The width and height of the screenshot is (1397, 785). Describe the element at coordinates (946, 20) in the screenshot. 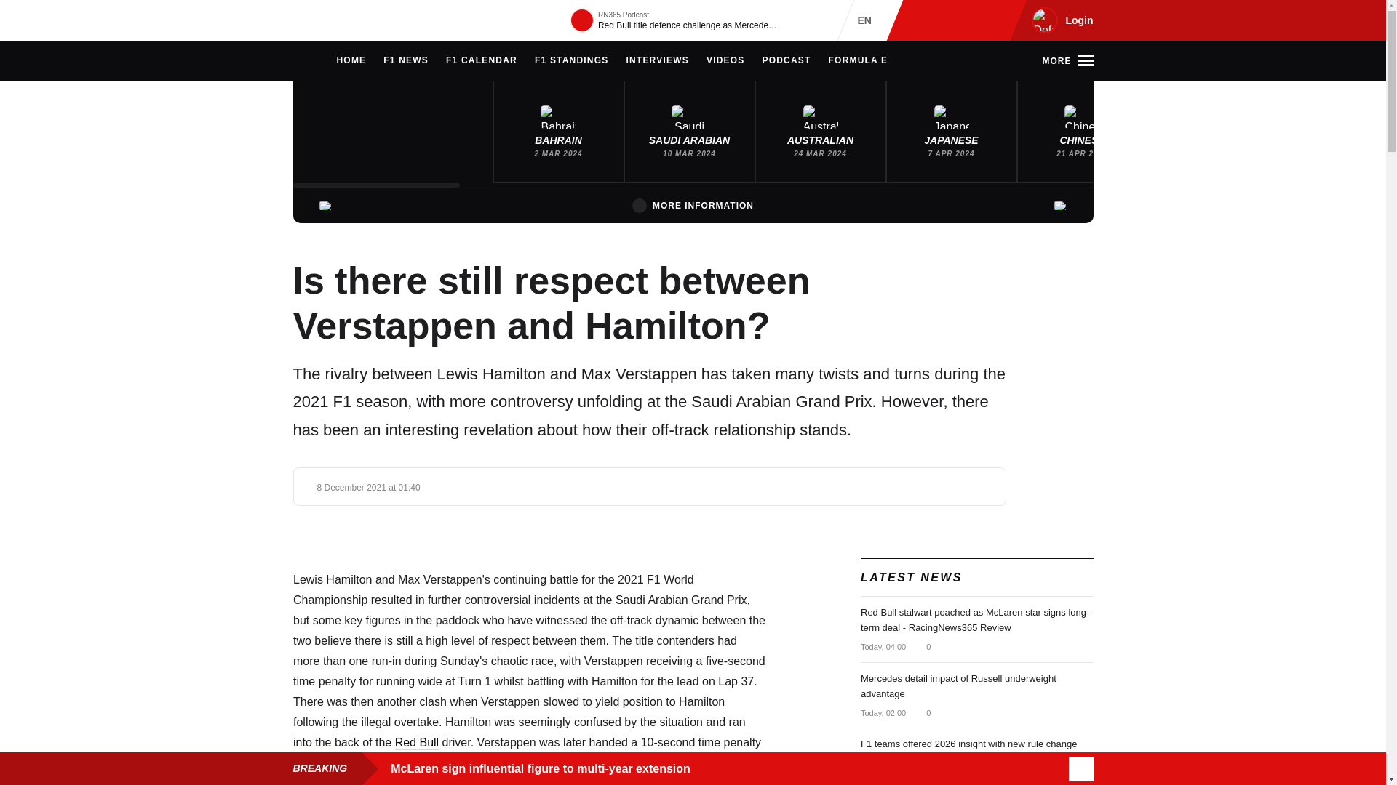

I see `RacingNews365 on Facebook` at that location.